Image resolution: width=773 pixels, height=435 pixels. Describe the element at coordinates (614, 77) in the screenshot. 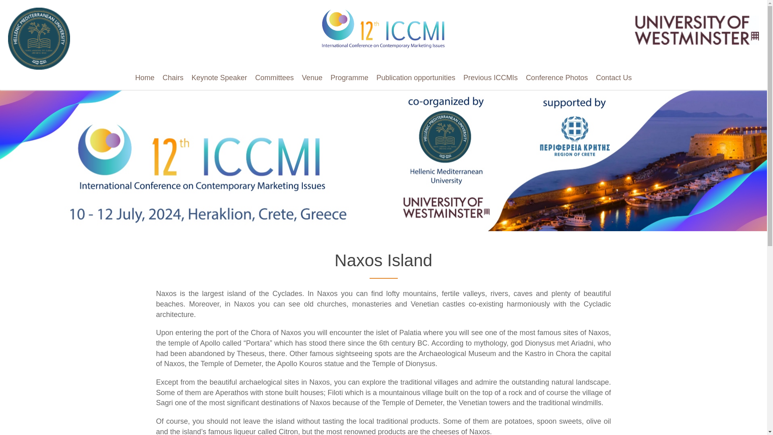

I see `Contact Us` at that location.